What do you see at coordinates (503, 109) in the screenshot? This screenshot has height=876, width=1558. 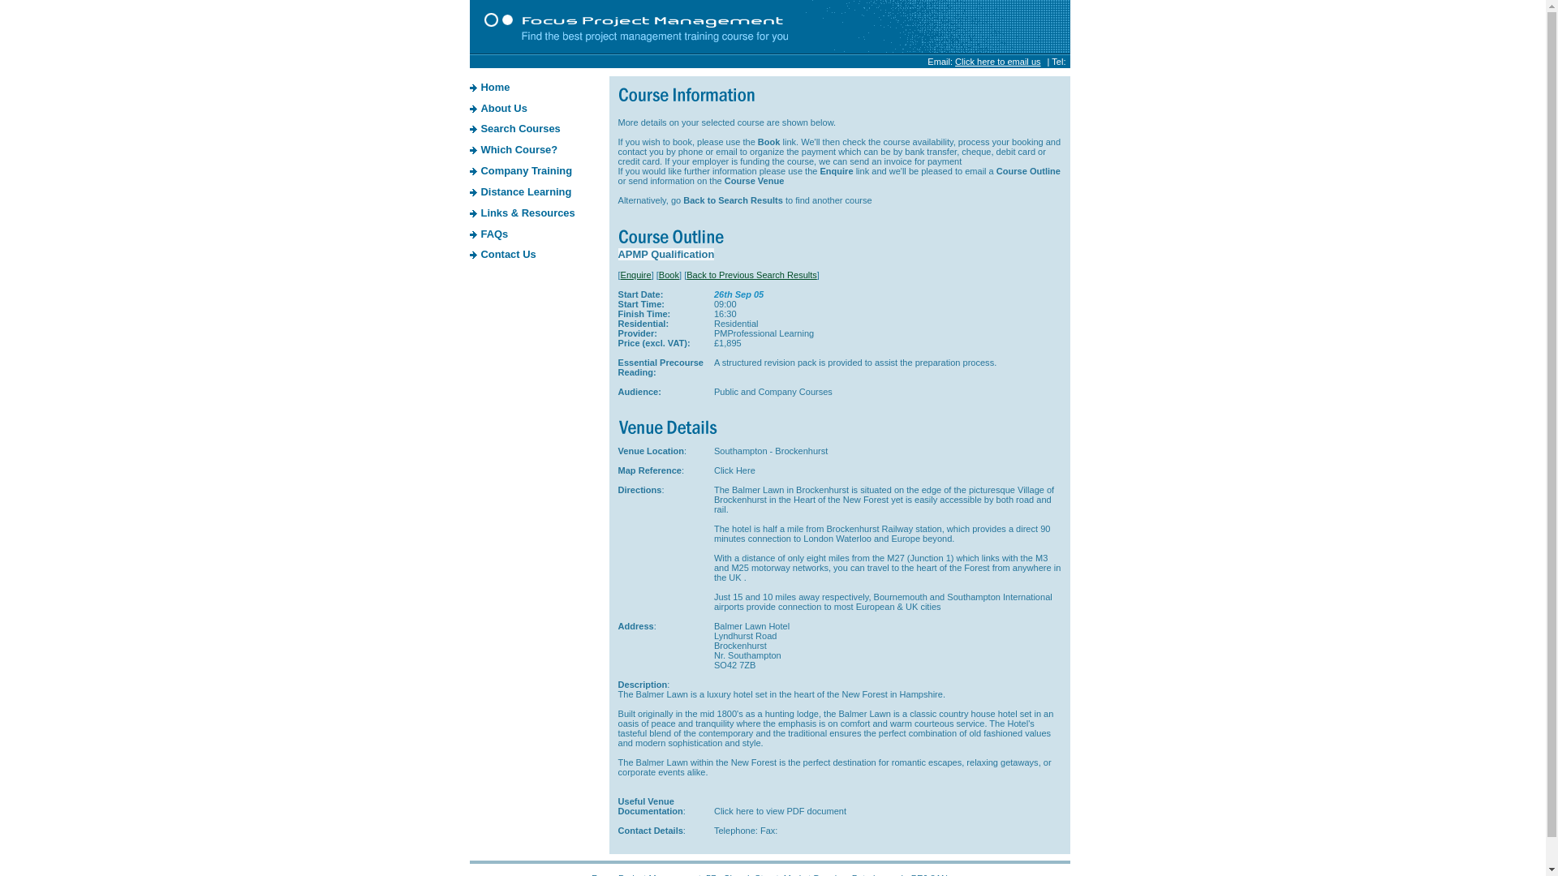 I see `About Us` at bounding box center [503, 109].